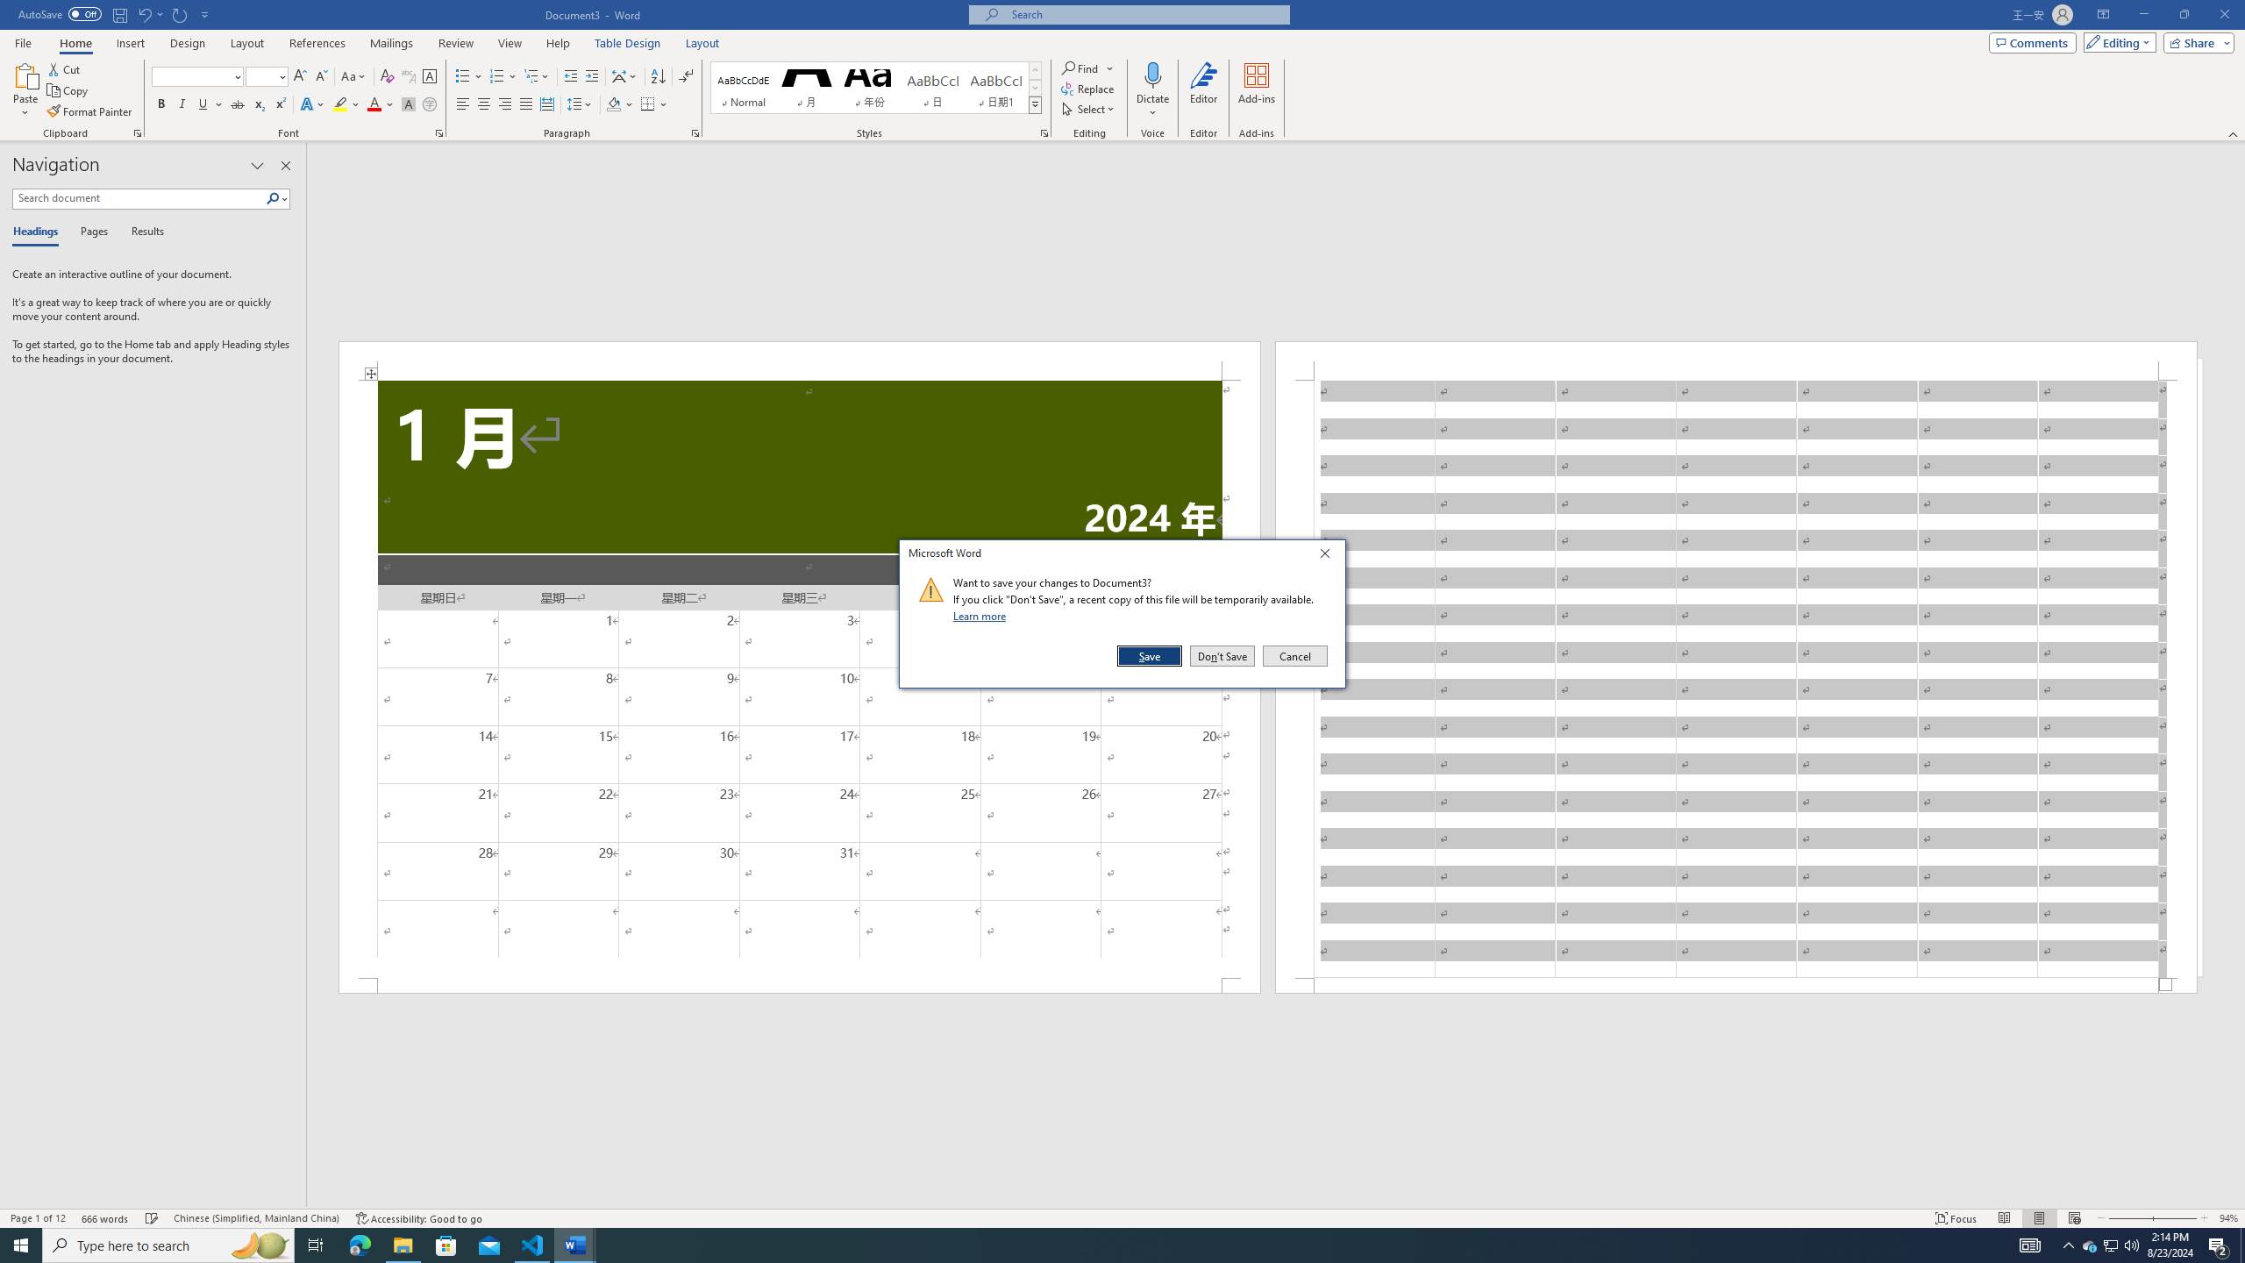 The height and width of the screenshot is (1263, 2245). I want to click on Focus , so click(654, 105).